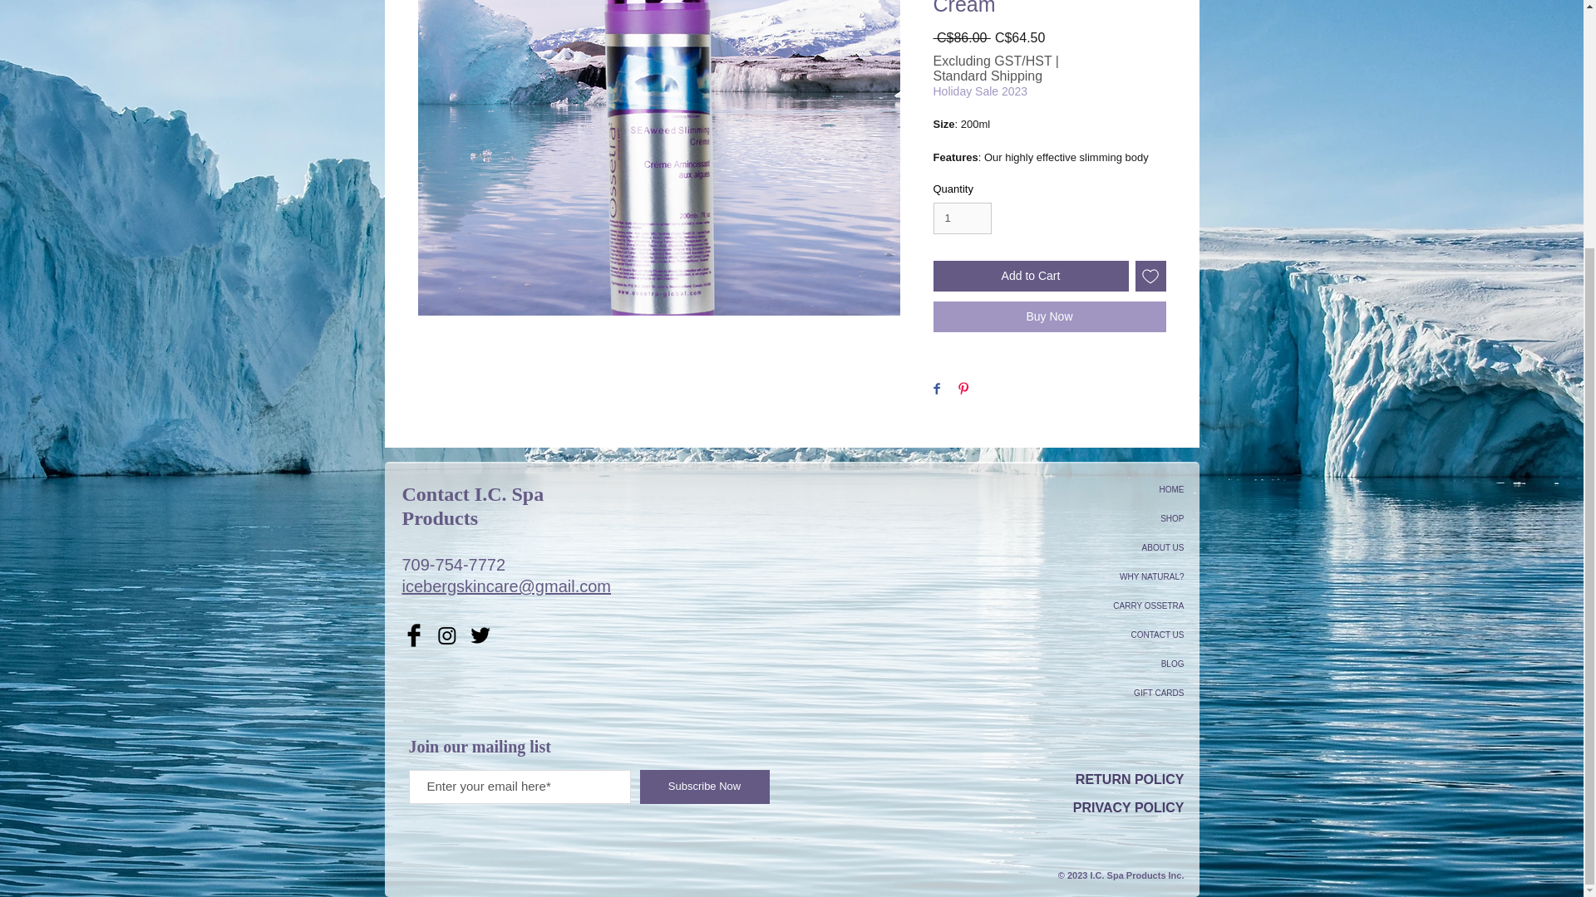 This screenshot has height=897, width=1596. I want to click on Add to Cart, so click(1030, 276).